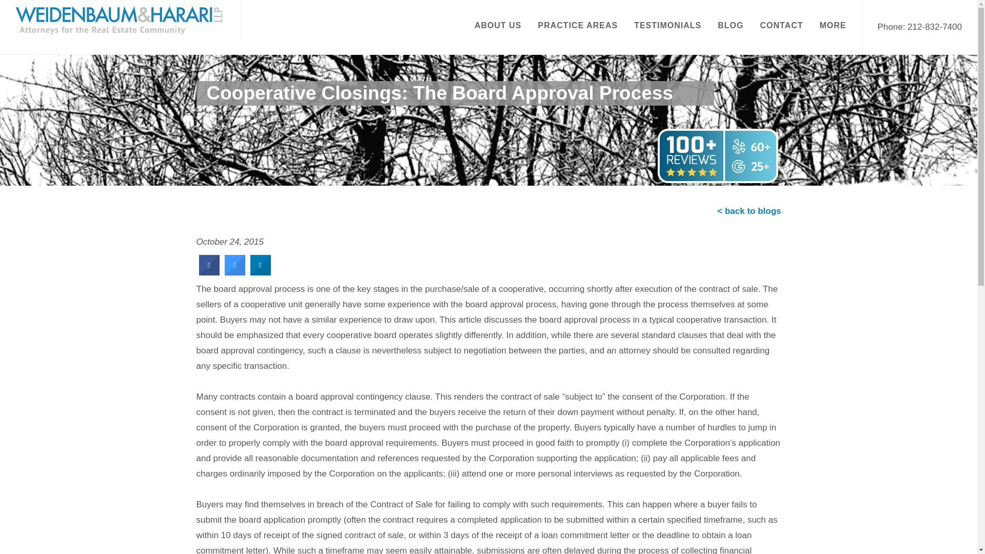 The image size is (985, 554). Describe the element at coordinates (261, 272) in the screenshot. I see `Share to LinkedIn` at that location.